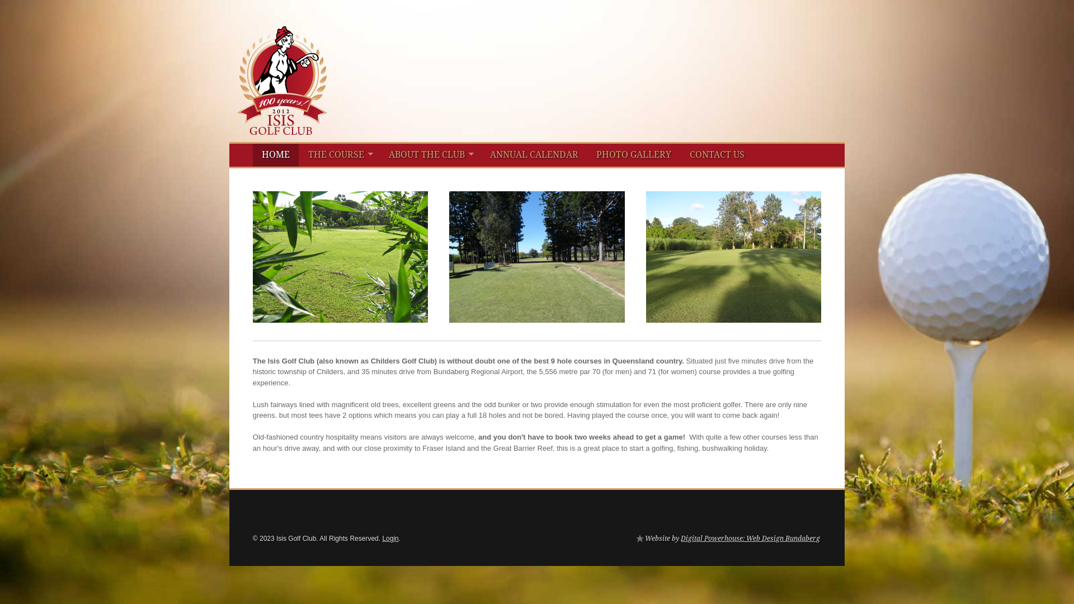  Describe the element at coordinates (634, 155) in the screenshot. I see `PHOTO GALLERY` at that location.